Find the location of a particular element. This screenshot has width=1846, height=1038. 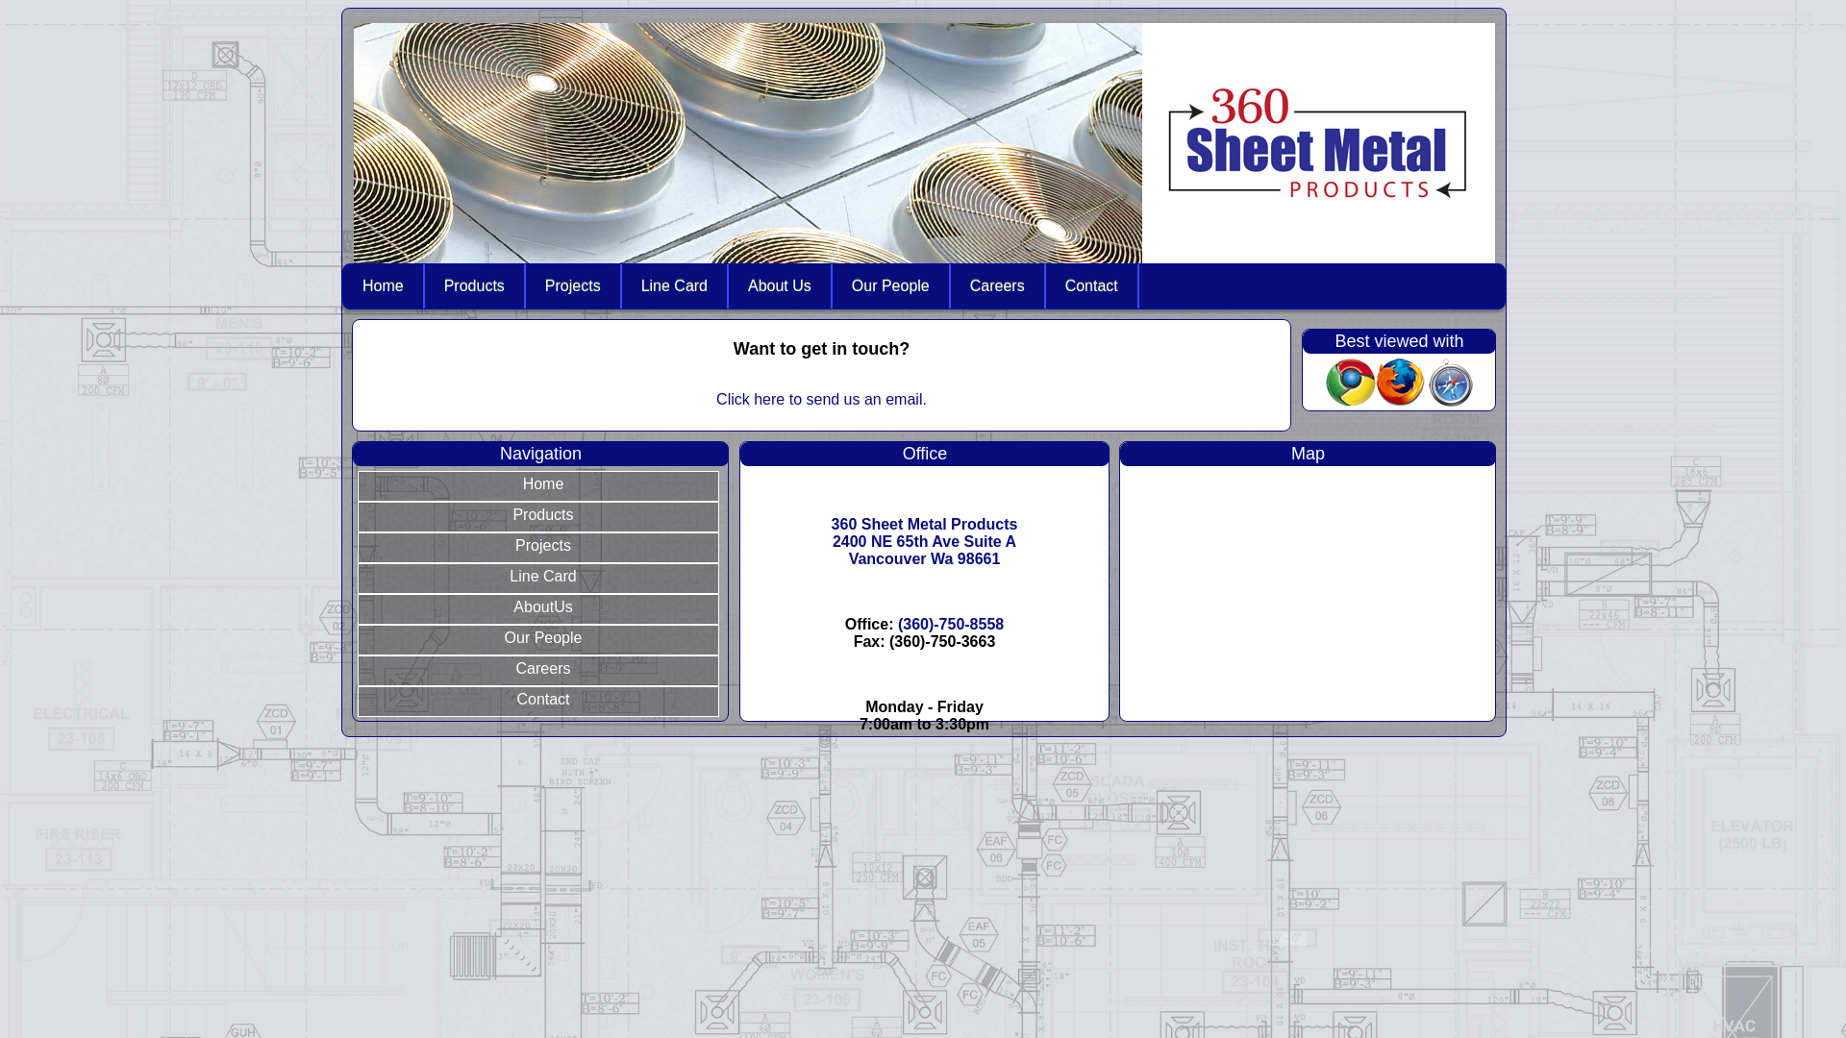

About Us is located at coordinates (781, 286).